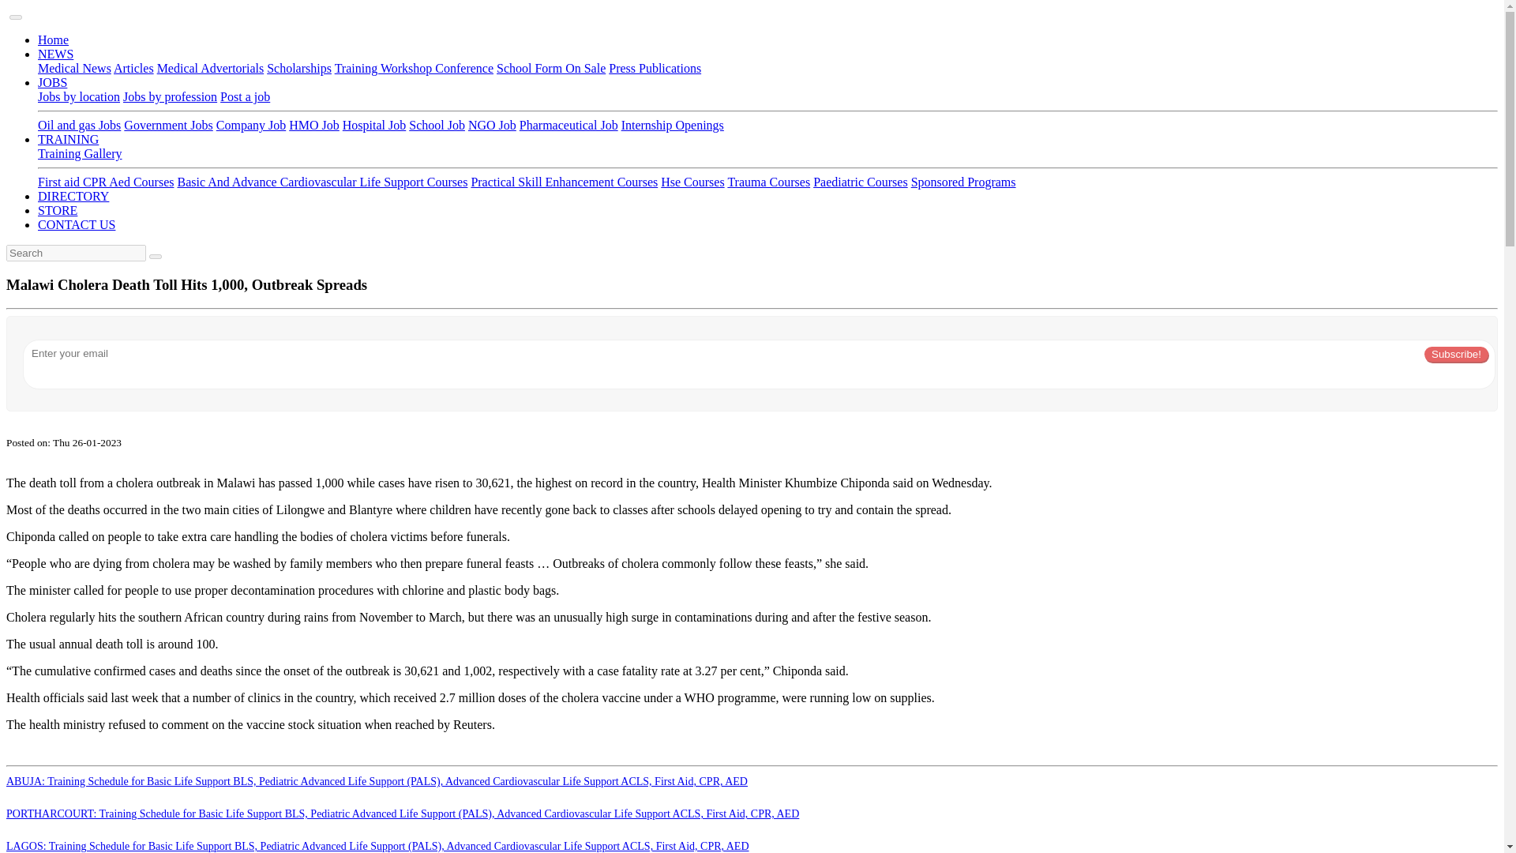 The width and height of the screenshot is (1516, 853). What do you see at coordinates (298, 68) in the screenshot?
I see `Scholarships` at bounding box center [298, 68].